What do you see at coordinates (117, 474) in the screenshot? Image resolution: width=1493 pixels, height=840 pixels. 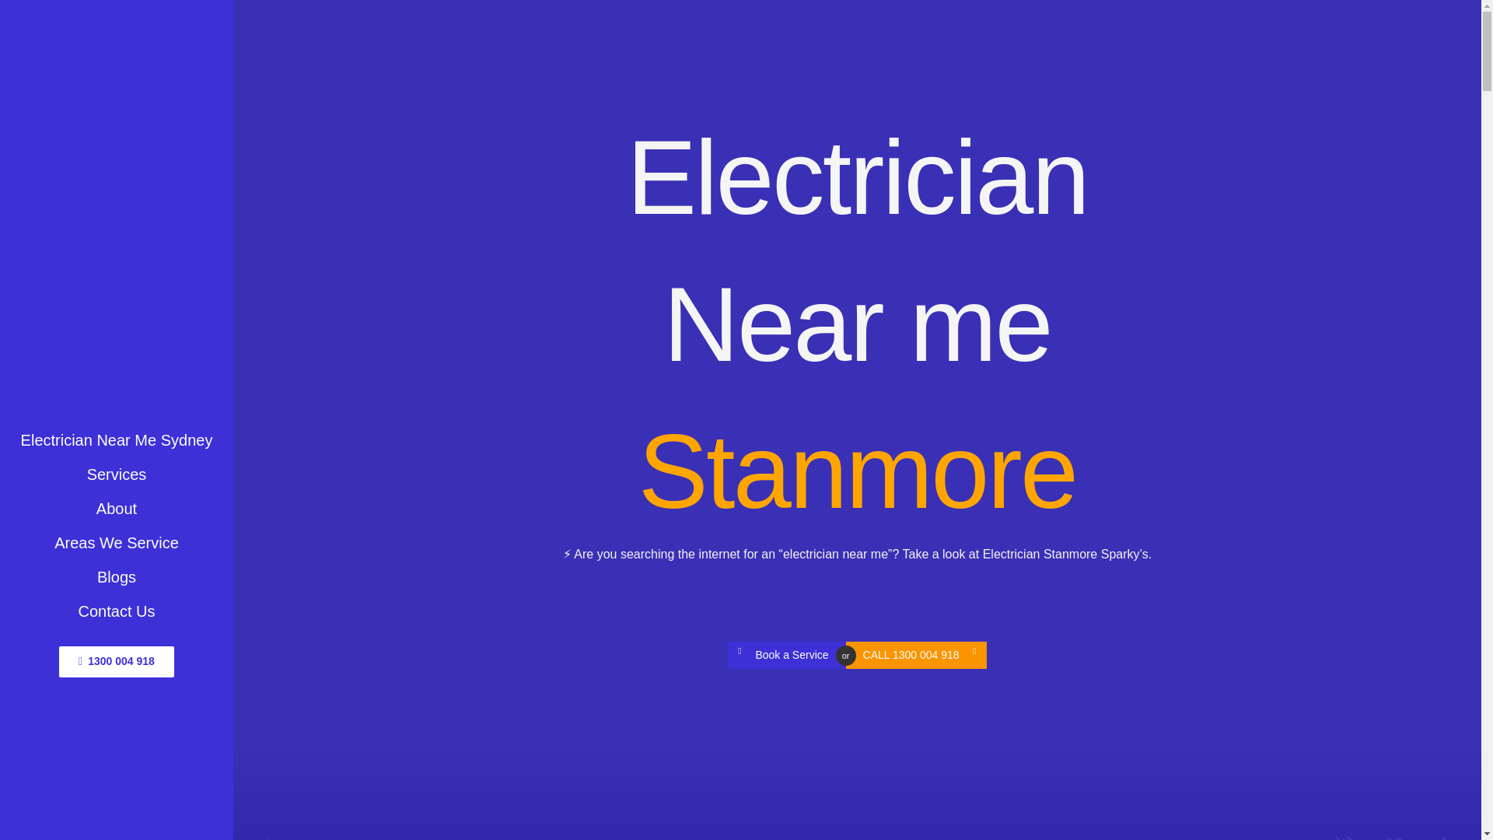 I see `Services` at bounding box center [117, 474].